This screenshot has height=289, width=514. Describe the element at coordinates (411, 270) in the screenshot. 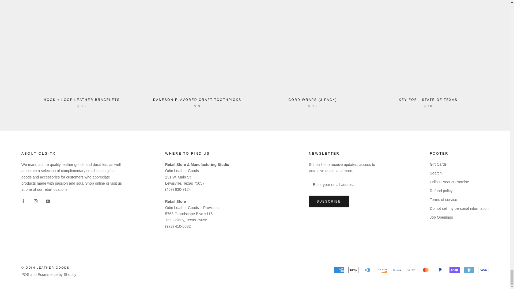

I see `Google Pay` at that location.